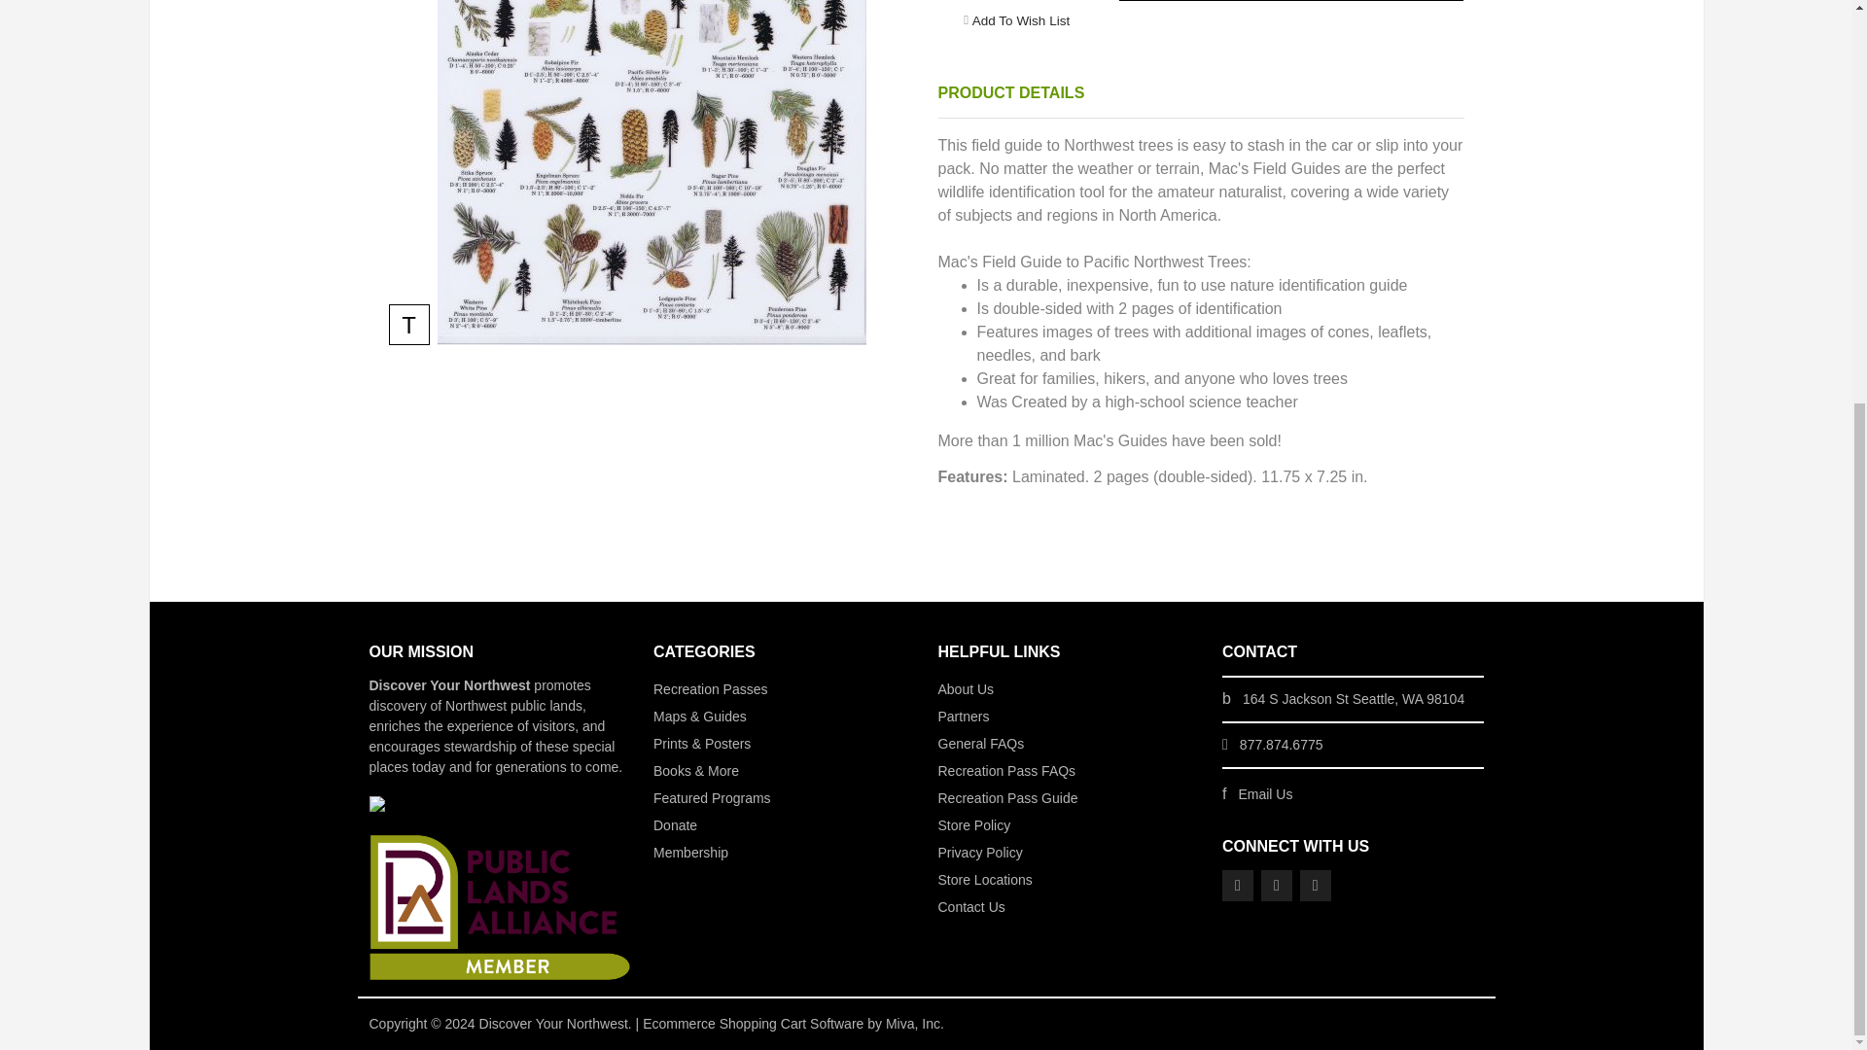  I want to click on Mac's Field Guide to Pacific Northwest Trees, so click(652, 173).